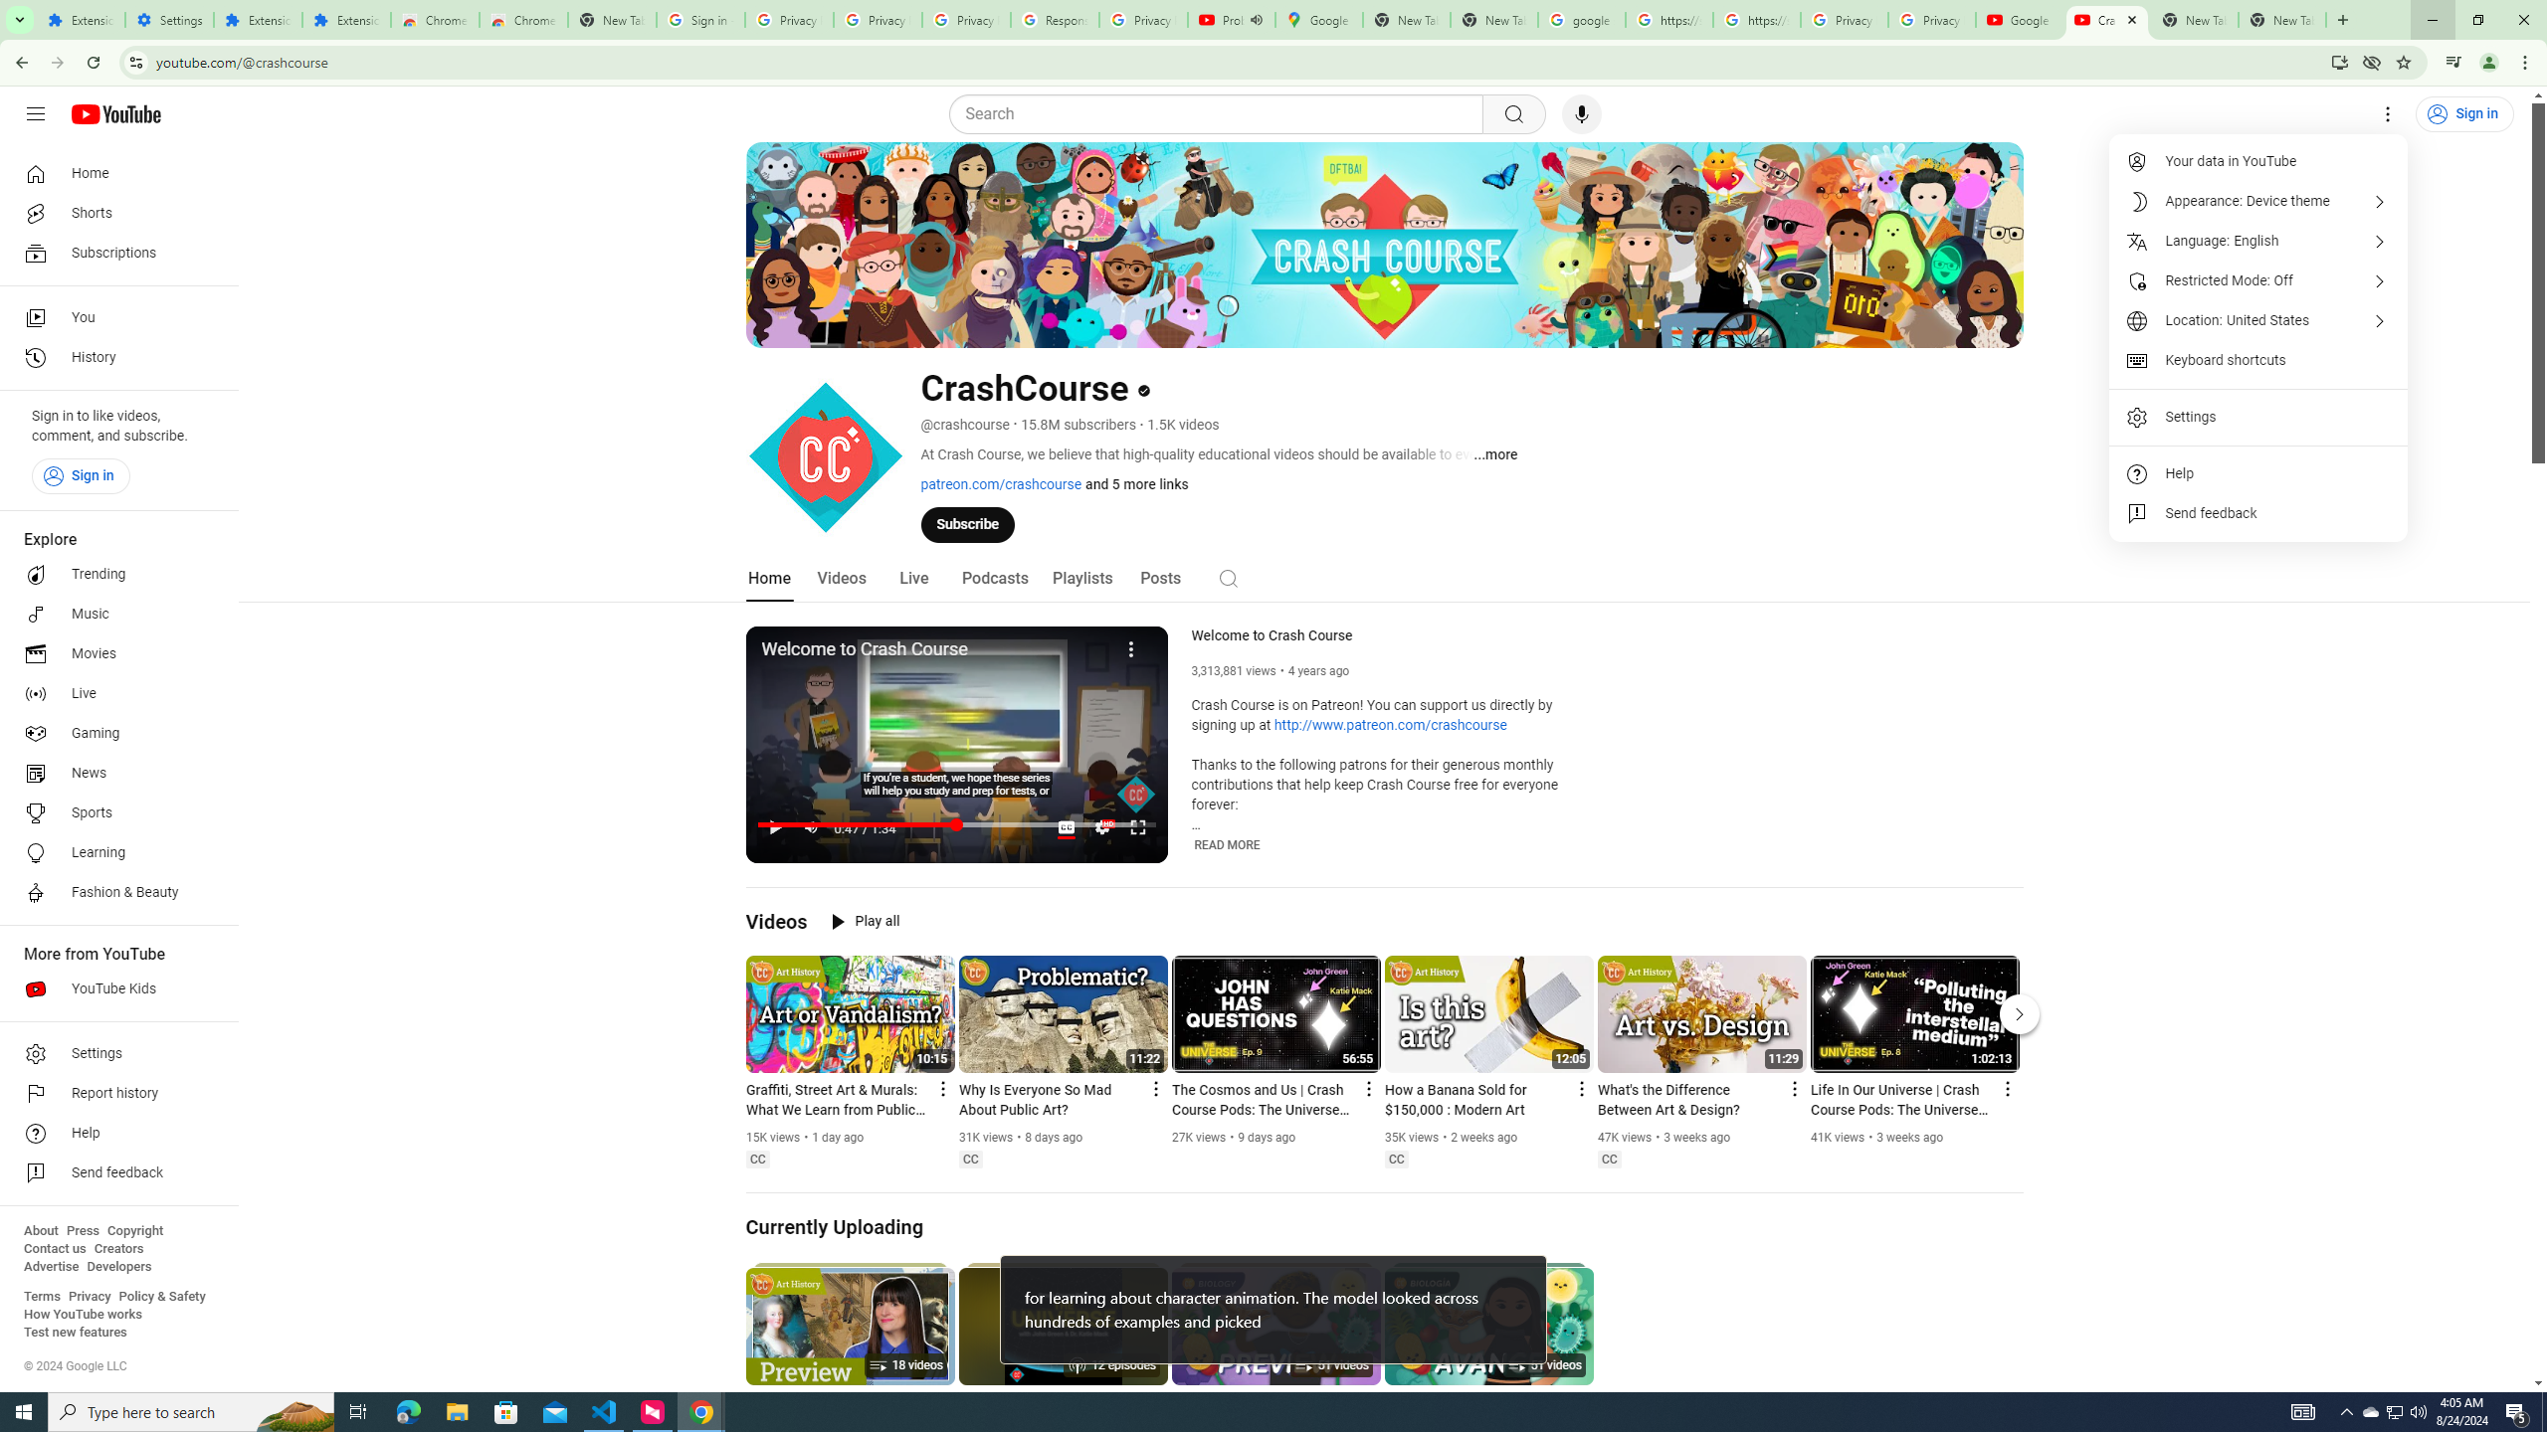 Image resolution: width=2547 pixels, height=1432 pixels. I want to click on Seek slider, so click(956, 824).